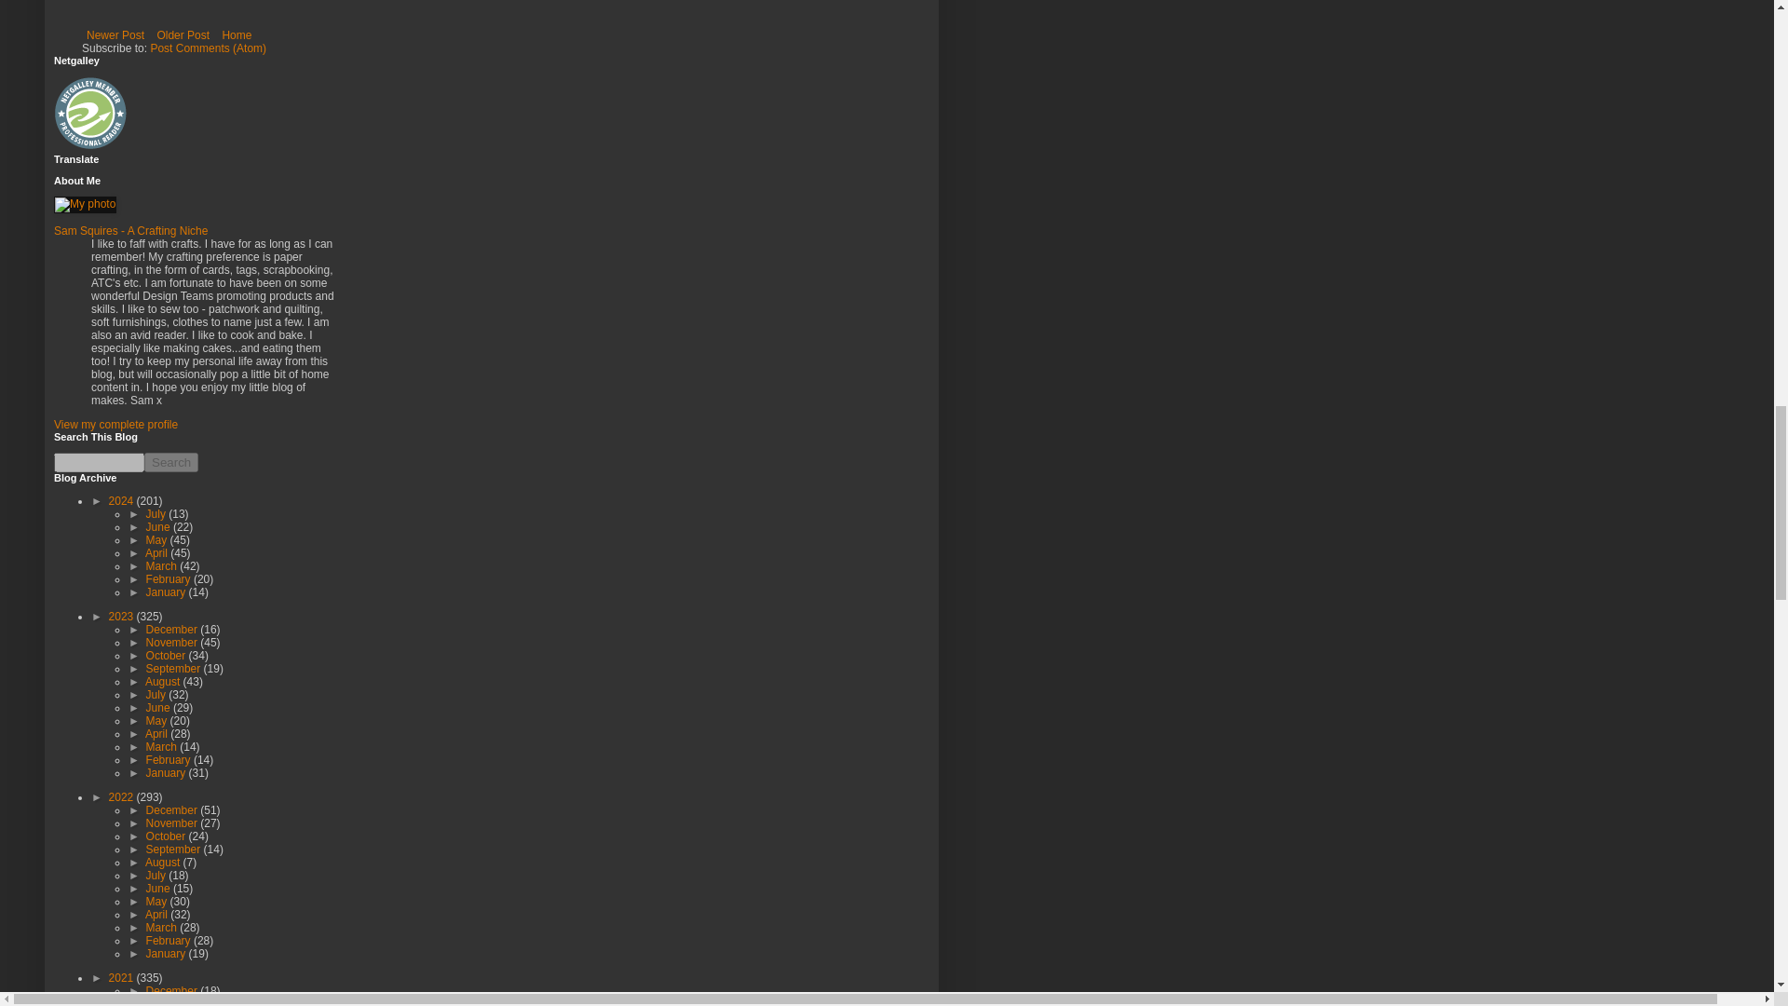 The image size is (1788, 1006). Describe the element at coordinates (99, 462) in the screenshot. I see `search` at that location.